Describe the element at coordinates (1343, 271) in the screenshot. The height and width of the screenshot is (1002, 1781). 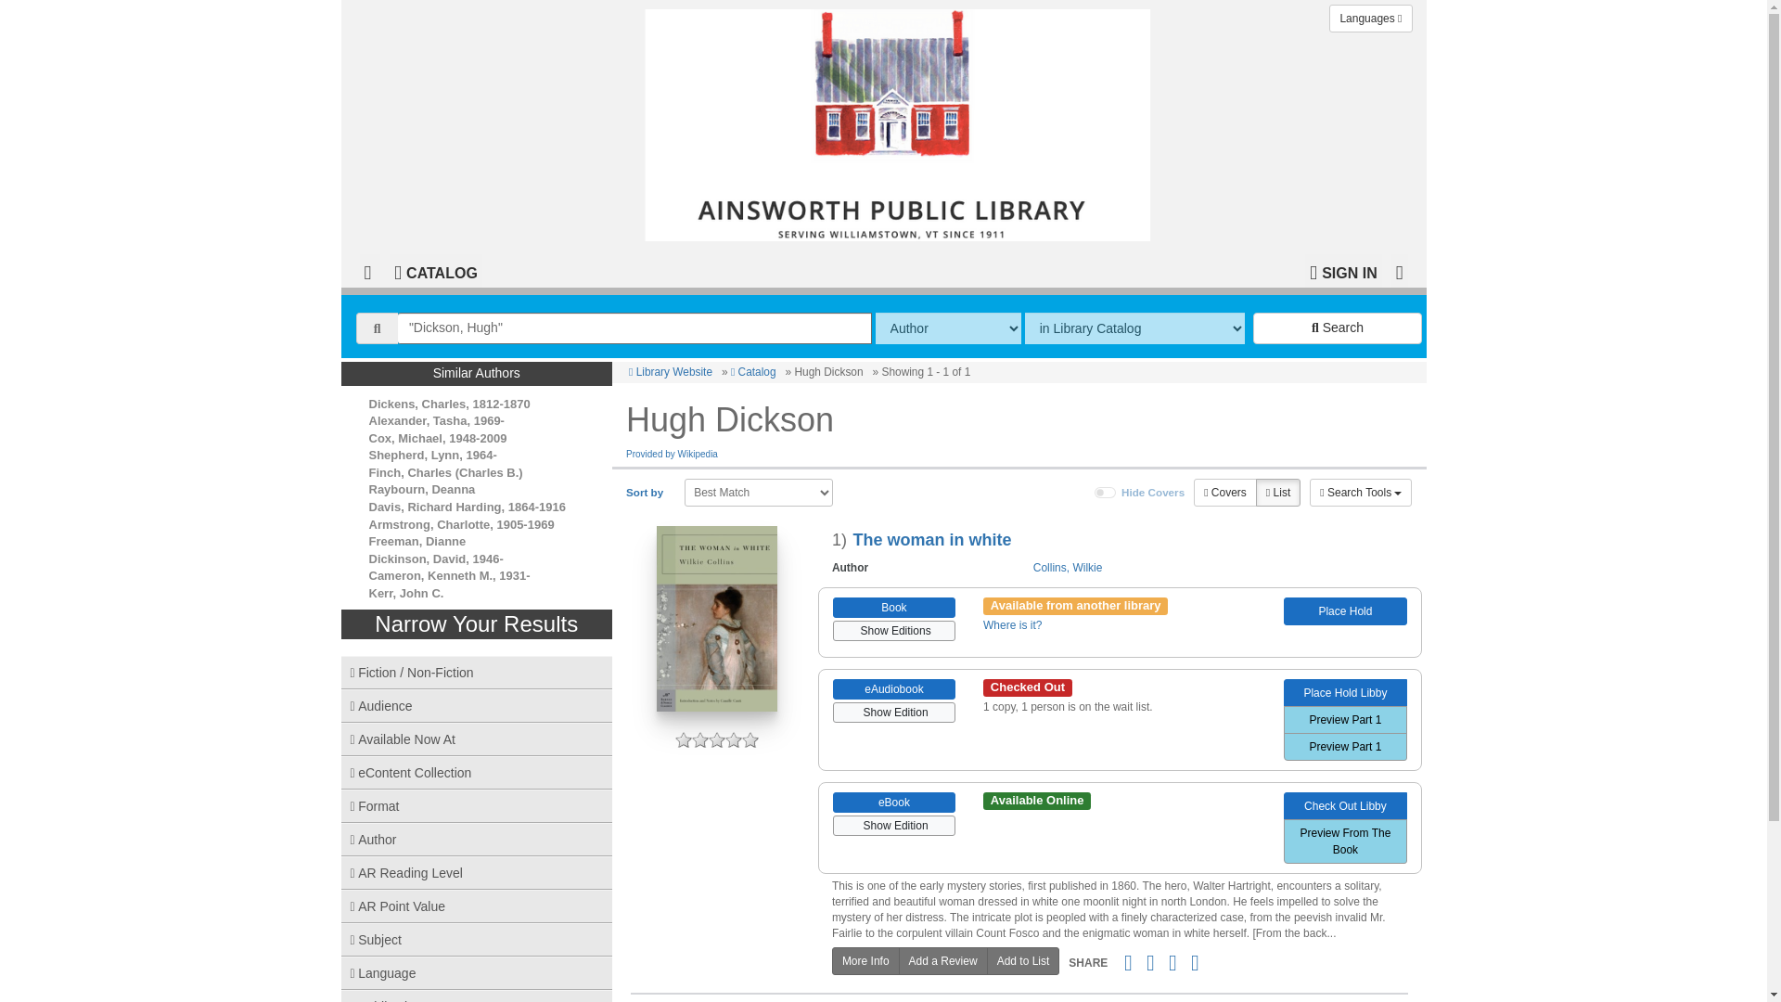
I see `SIGN IN` at that location.